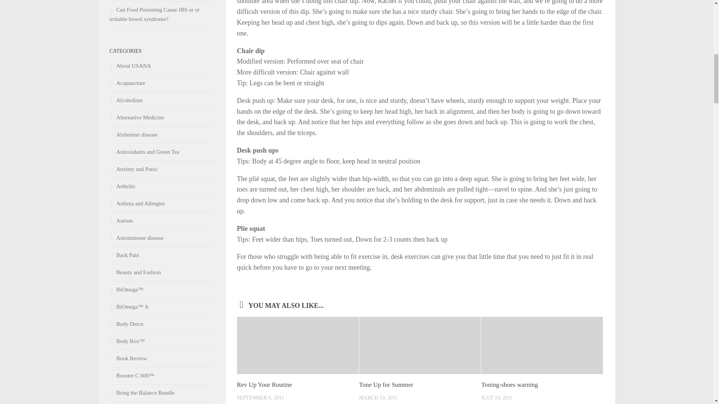  Describe the element at coordinates (264, 385) in the screenshot. I see `Permalink to Rev Up Your Routine` at that location.